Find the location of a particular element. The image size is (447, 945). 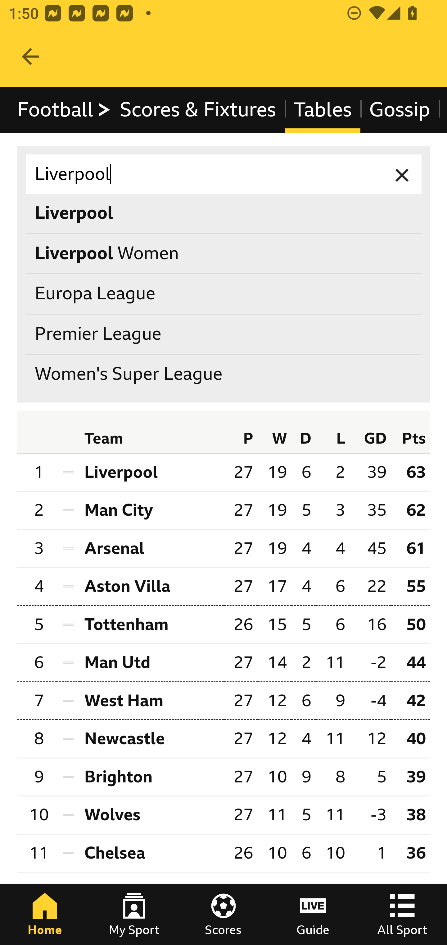

West Ham West Ham United is located at coordinates (152, 701).